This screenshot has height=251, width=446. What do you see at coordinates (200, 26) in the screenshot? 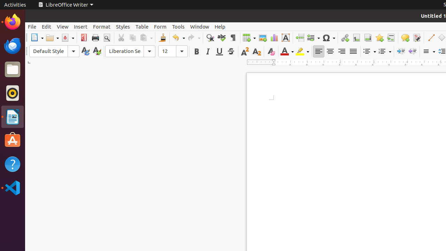
I see `Window` at bounding box center [200, 26].